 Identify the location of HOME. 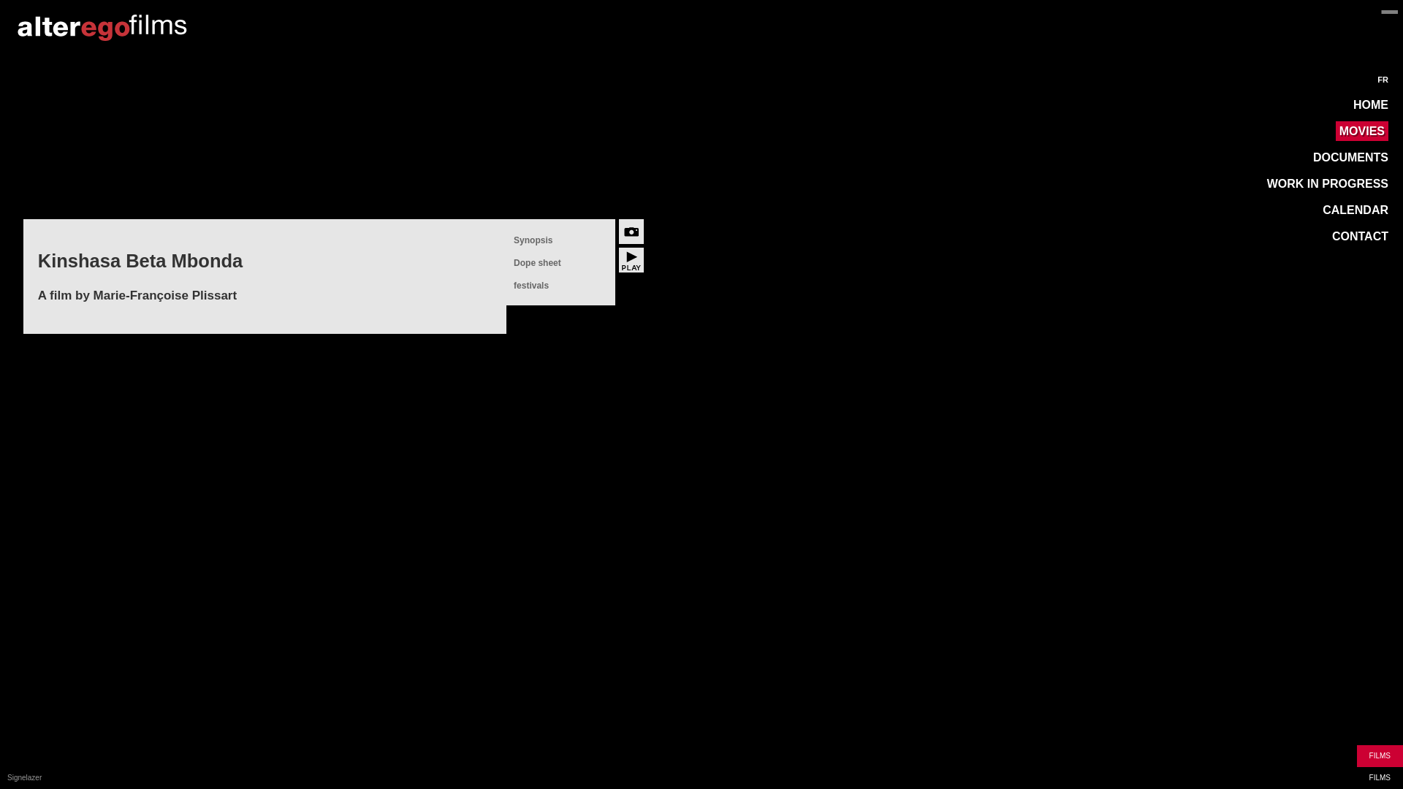
(1371, 105).